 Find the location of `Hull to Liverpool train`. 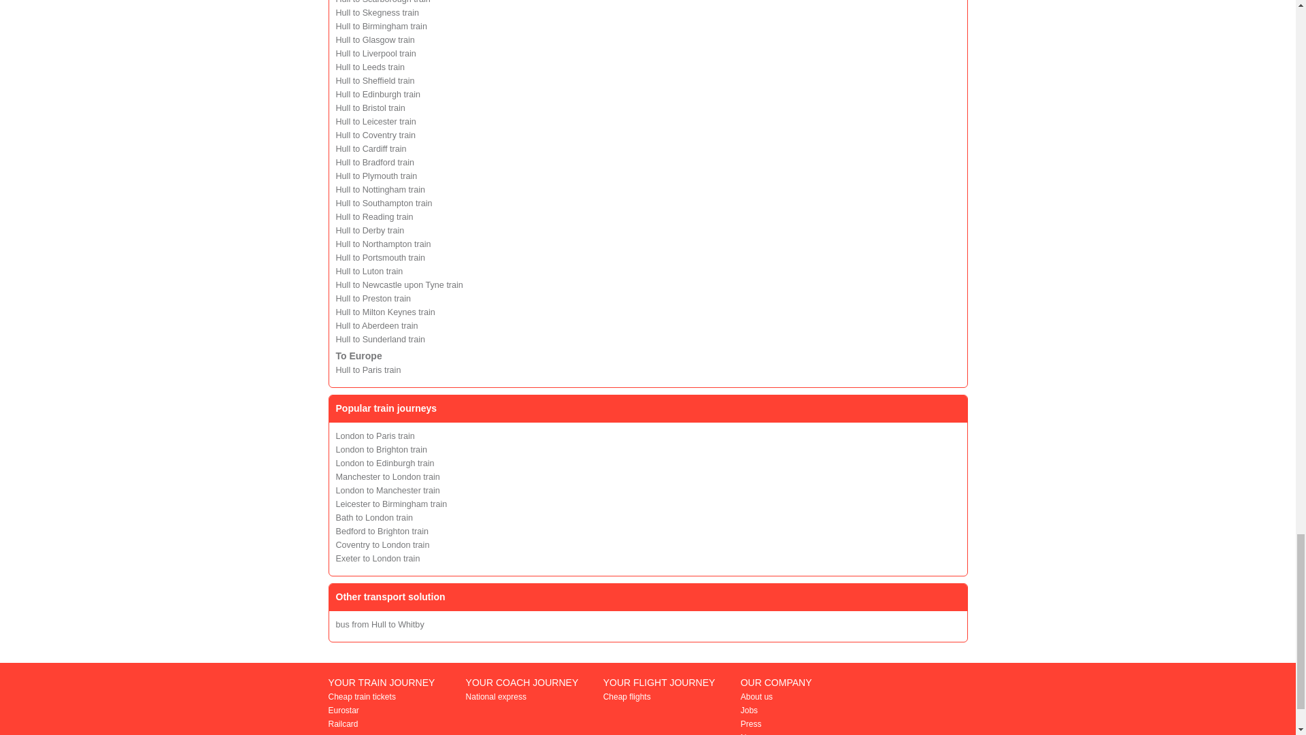

Hull to Liverpool train is located at coordinates (375, 54).